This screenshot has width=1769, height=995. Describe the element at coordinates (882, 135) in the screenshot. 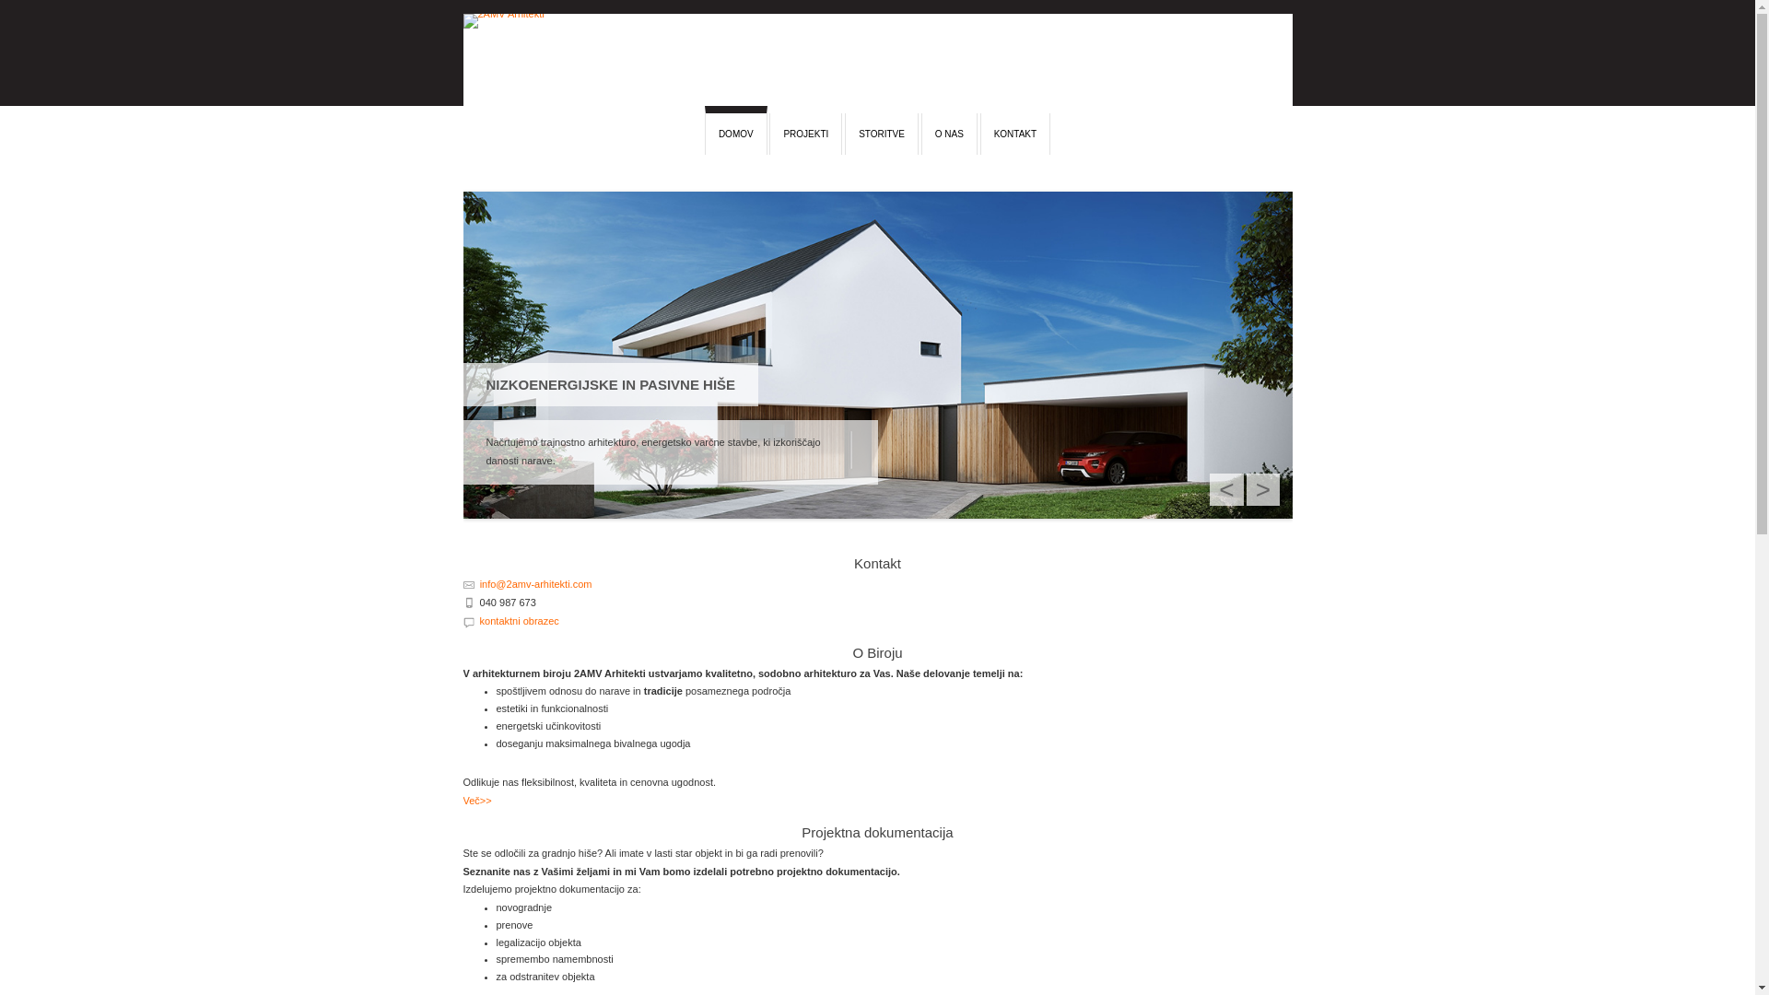

I see `STORITVE` at that location.